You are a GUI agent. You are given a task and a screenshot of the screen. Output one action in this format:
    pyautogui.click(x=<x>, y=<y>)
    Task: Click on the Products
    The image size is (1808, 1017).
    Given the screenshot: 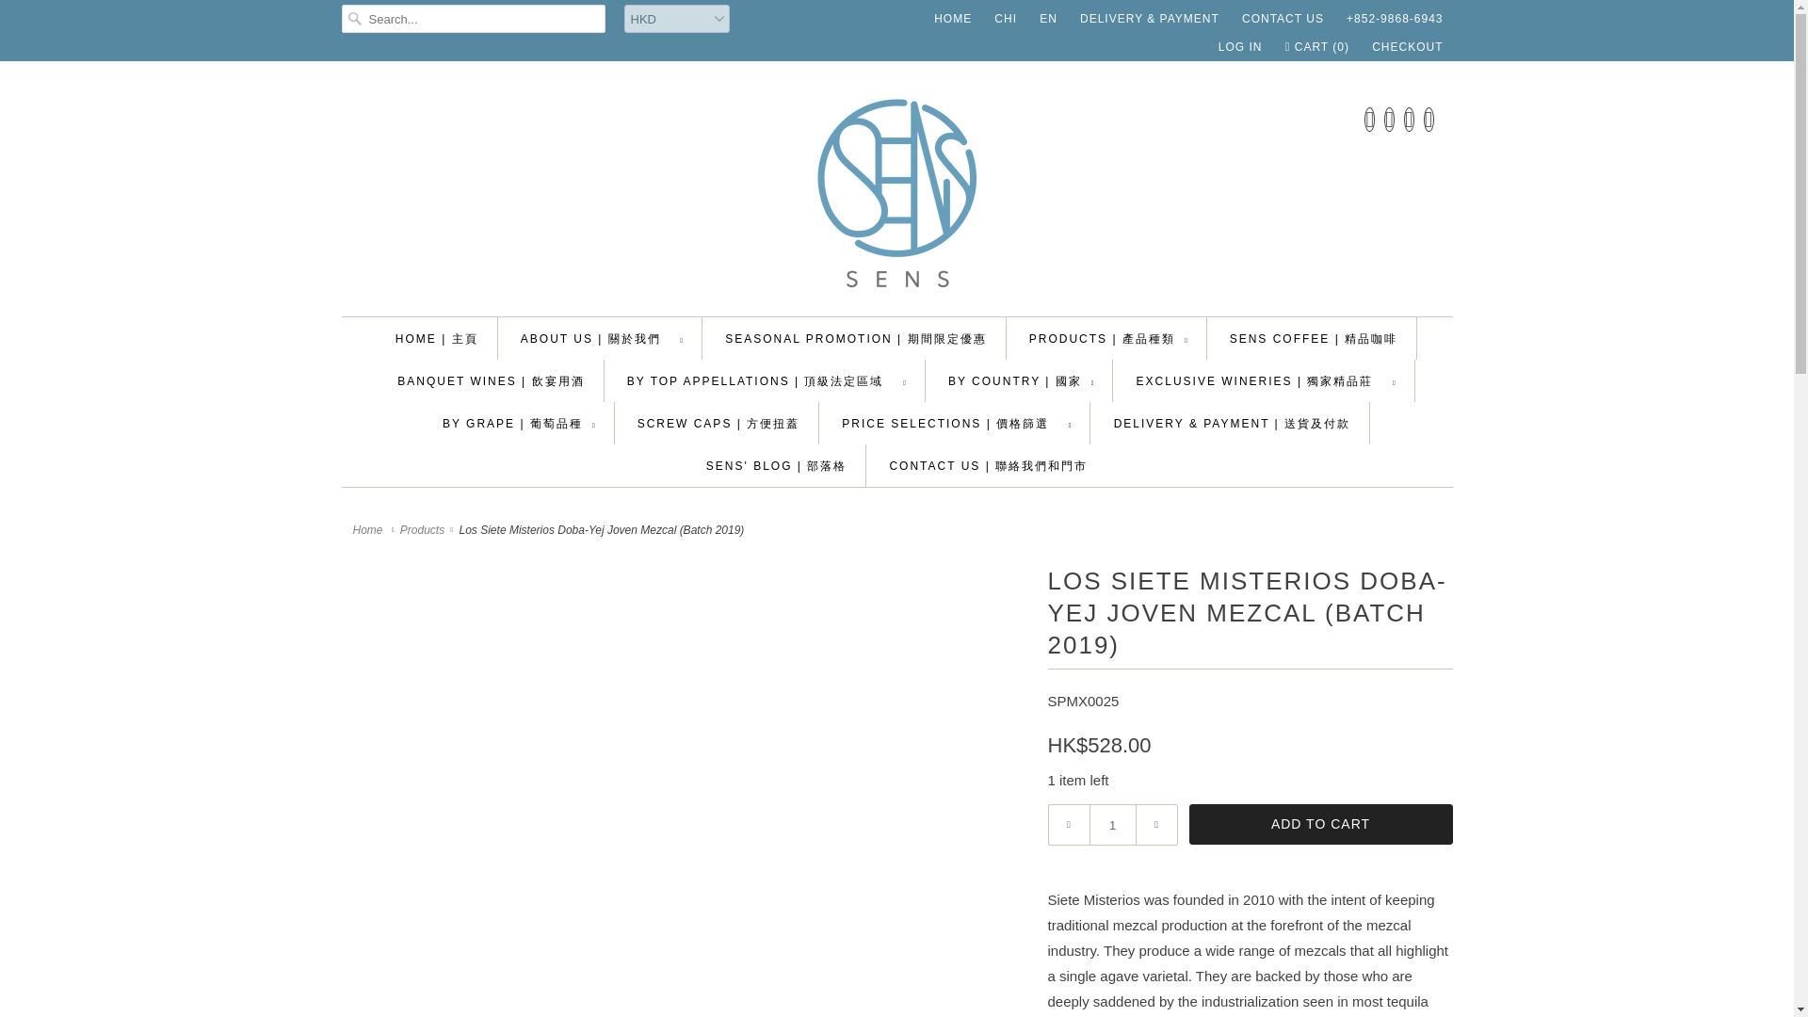 What is the action you would take?
    pyautogui.click(x=422, y=530)
    